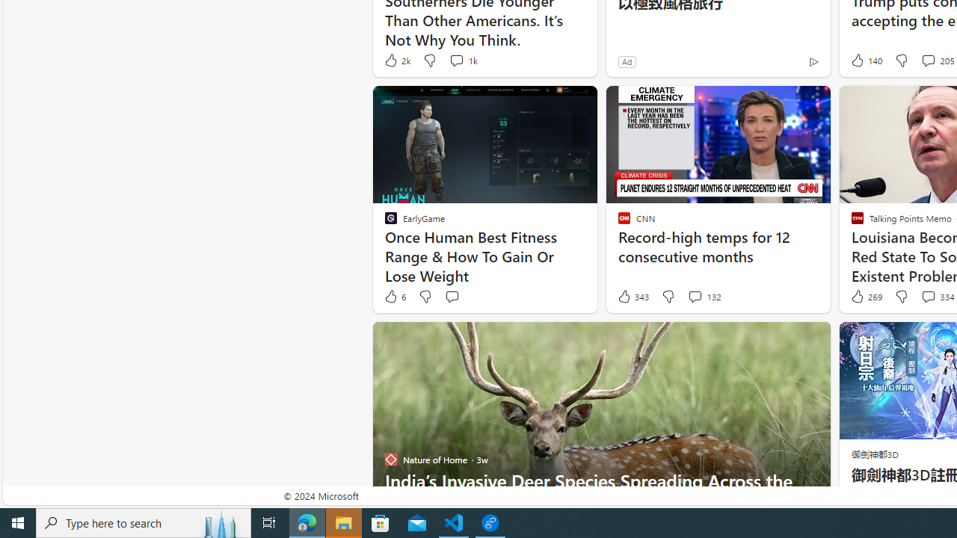  What do you see at coordinates (627, 61) in the screenshot?
I see `Ad` at bounding box center [627, 61].